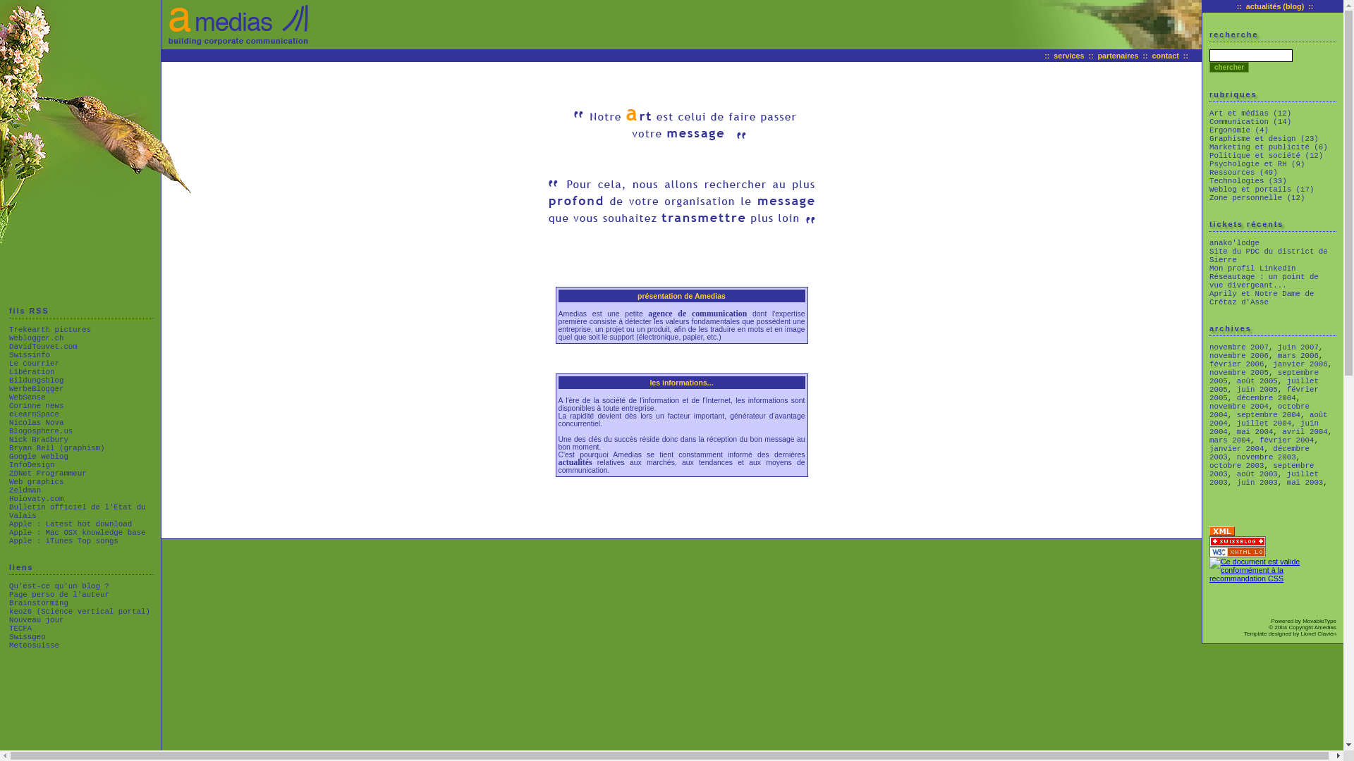 The height and width of the screenshot is (761, 1354). Describe the element at coordinates (39, 457) in the screenshot. I see `Google weblog` at that location.